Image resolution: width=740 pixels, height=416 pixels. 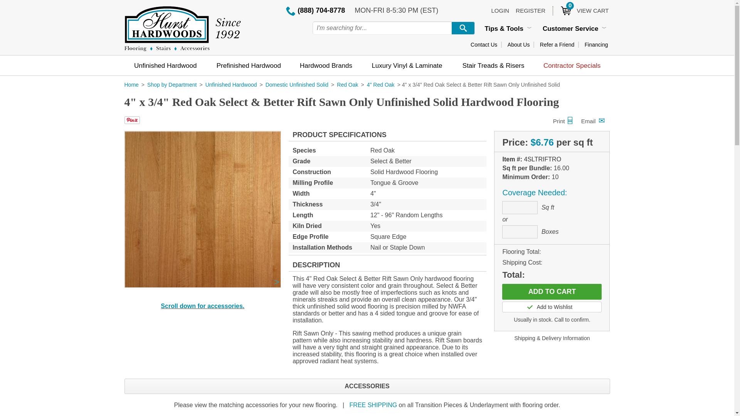 What do you see at coordinates (530, 10) in the screenshot?
I see `About Us` at bounding box center [530, 10].